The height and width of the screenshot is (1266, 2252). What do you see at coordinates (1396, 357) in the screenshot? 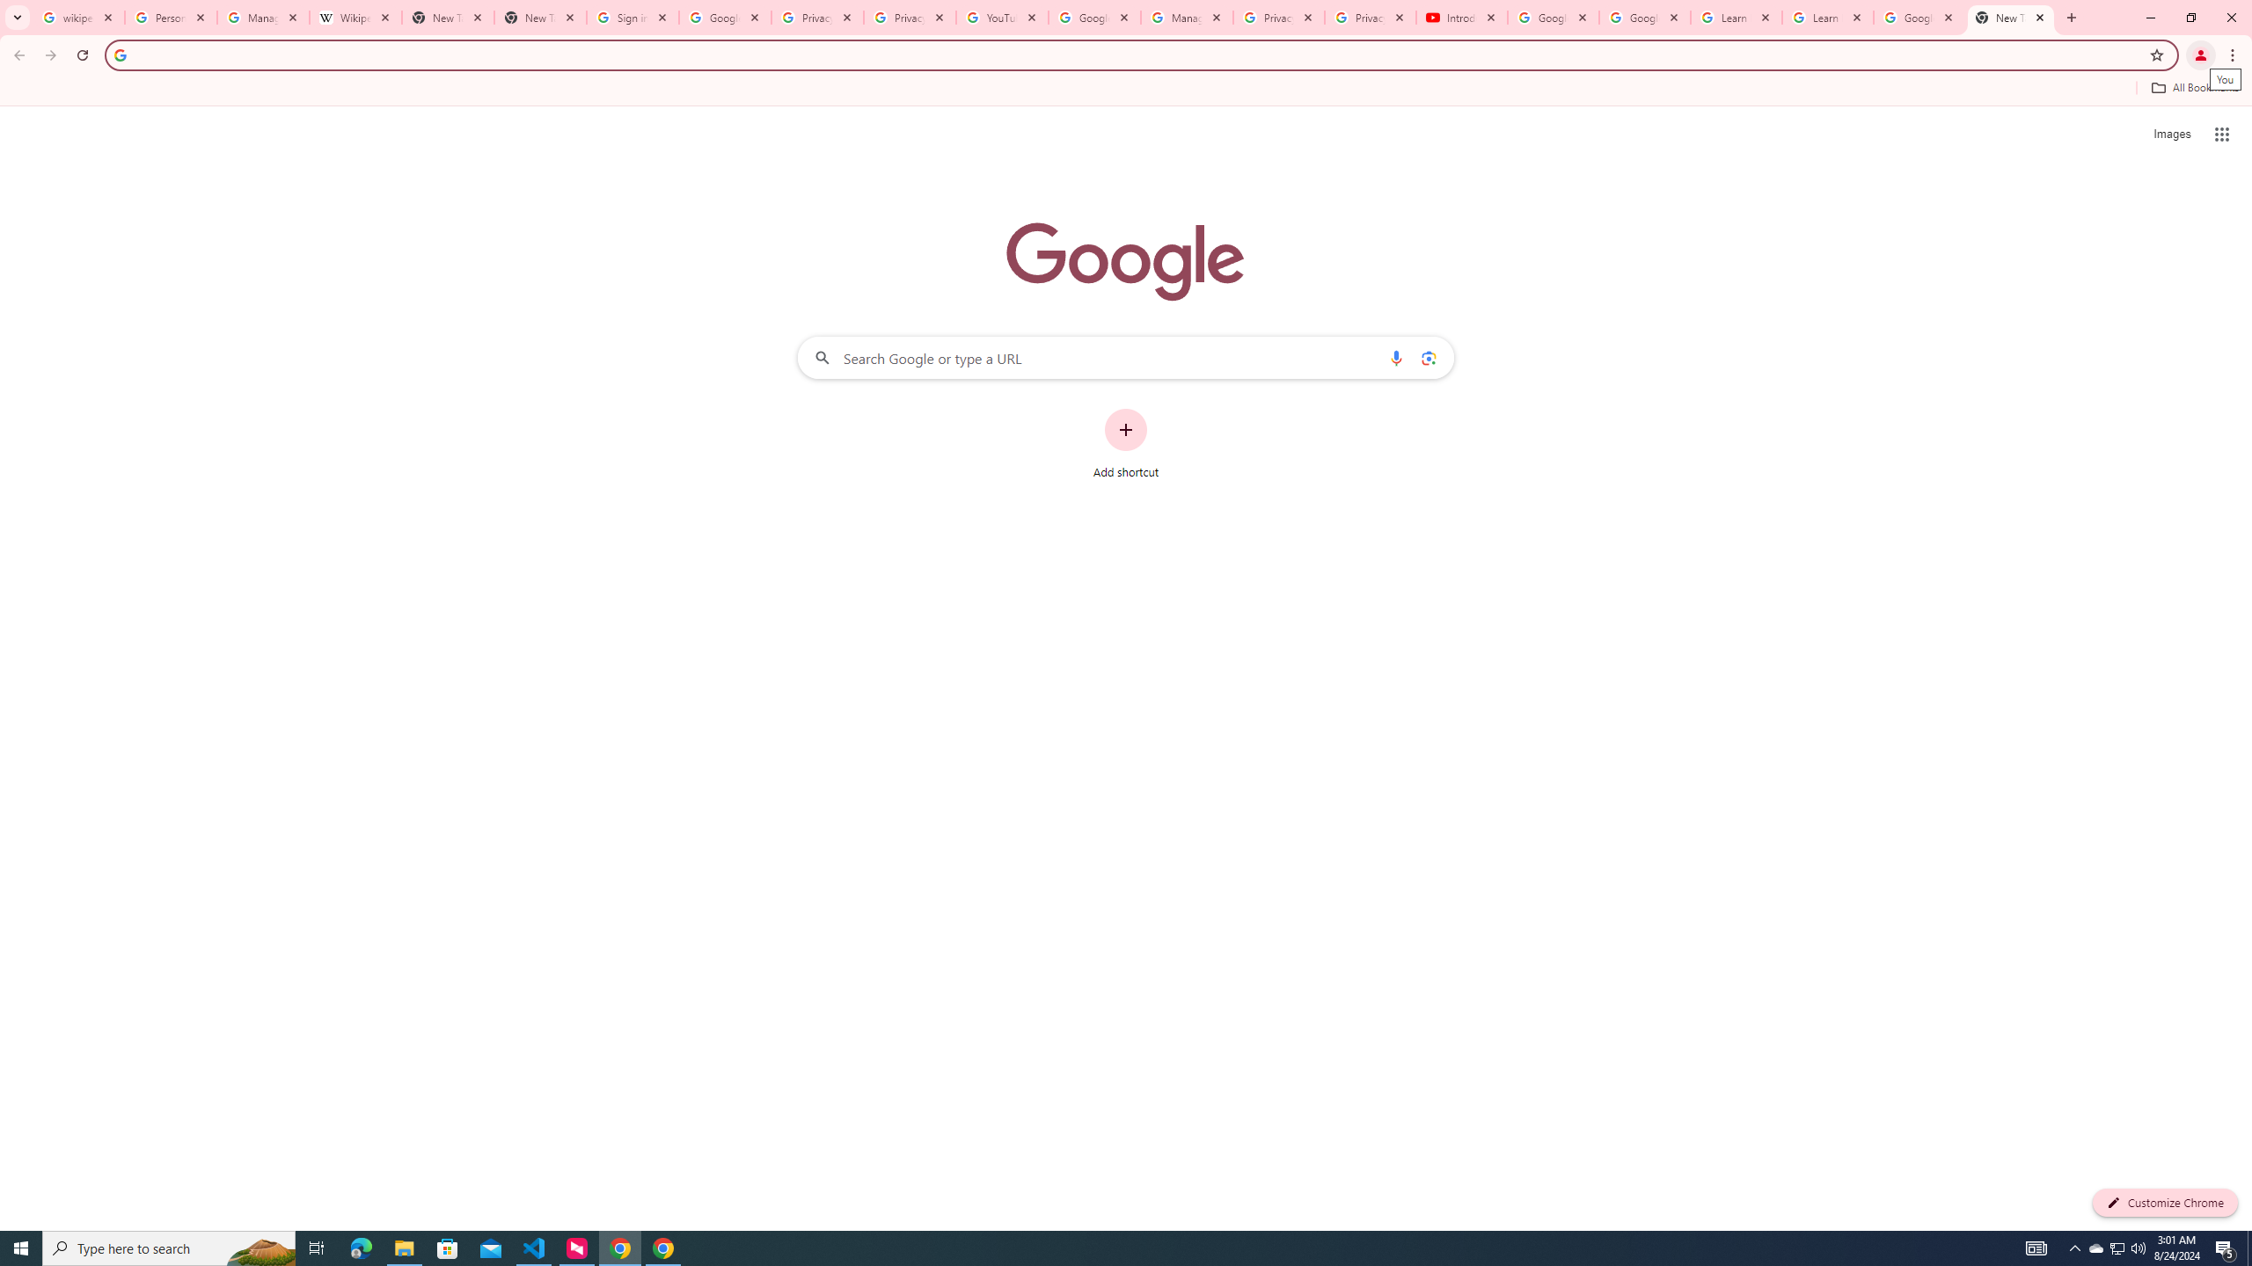
I see `Search by voice` at bounding box center [1396, 357].